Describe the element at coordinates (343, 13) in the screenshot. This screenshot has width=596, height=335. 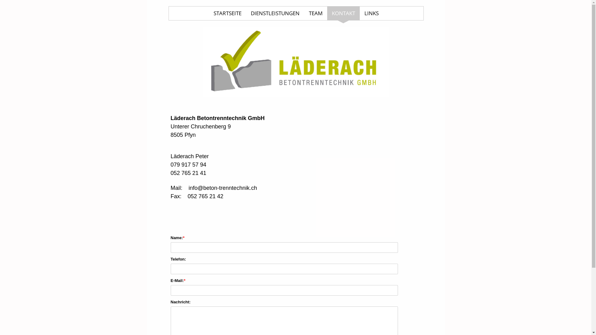
I see `KONTAKT` at that location.